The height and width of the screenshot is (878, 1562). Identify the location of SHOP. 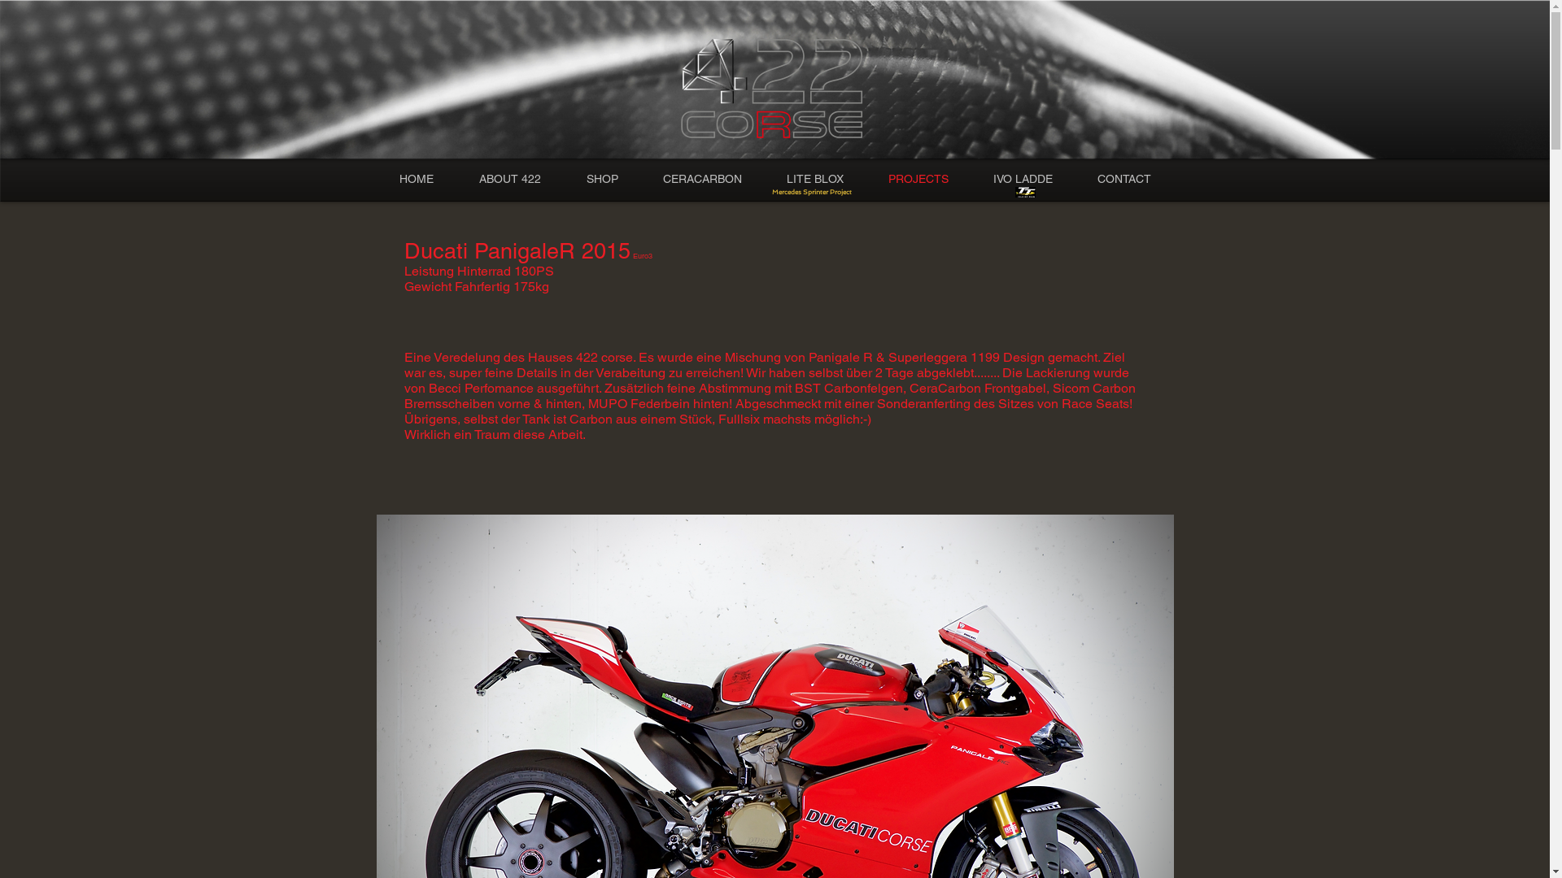
(602, 179).